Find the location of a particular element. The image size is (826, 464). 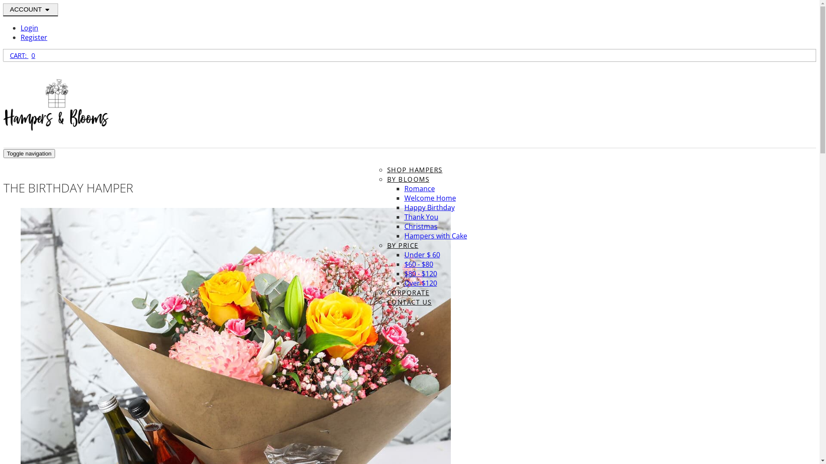

Christmas is located at coordinates (421, 226).